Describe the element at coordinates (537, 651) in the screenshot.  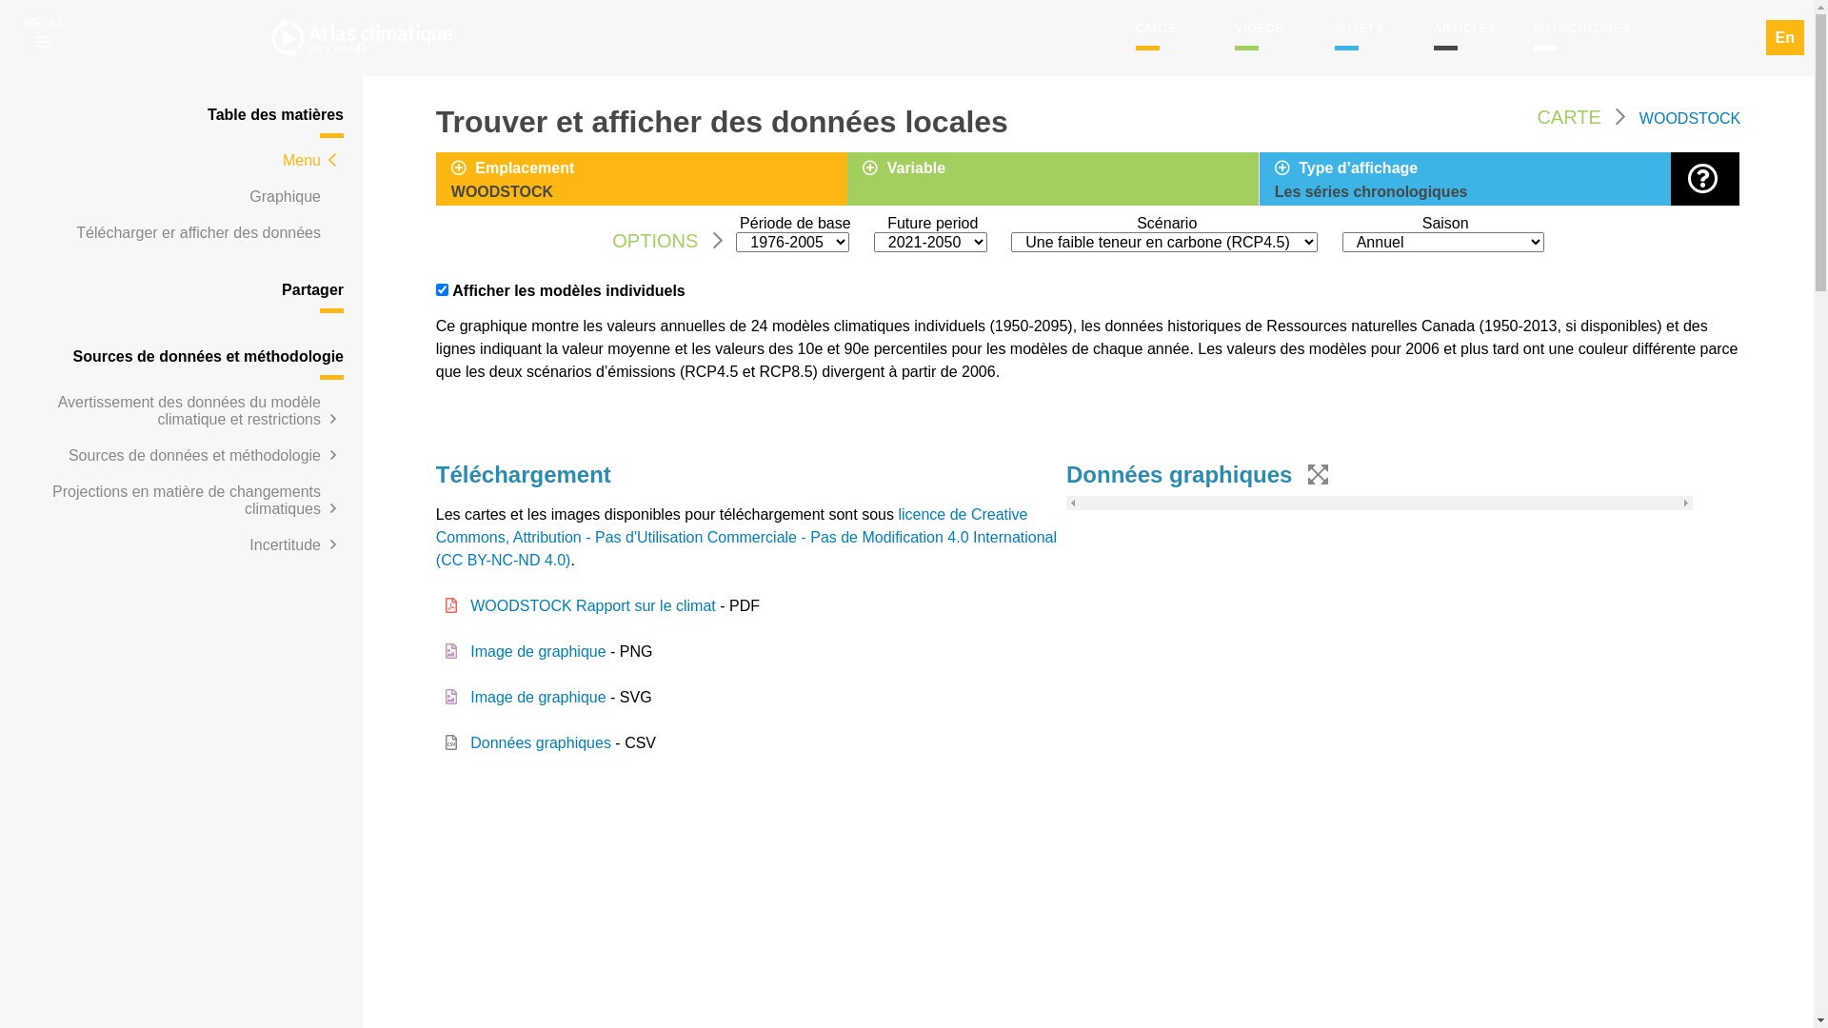
I see `Image de graphique` at that location.